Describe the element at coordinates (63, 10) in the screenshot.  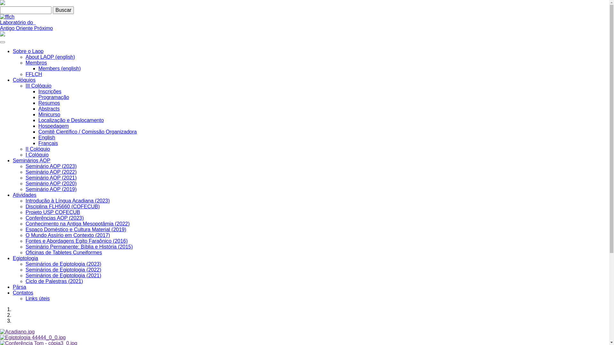
I see `Buscar` at that location.